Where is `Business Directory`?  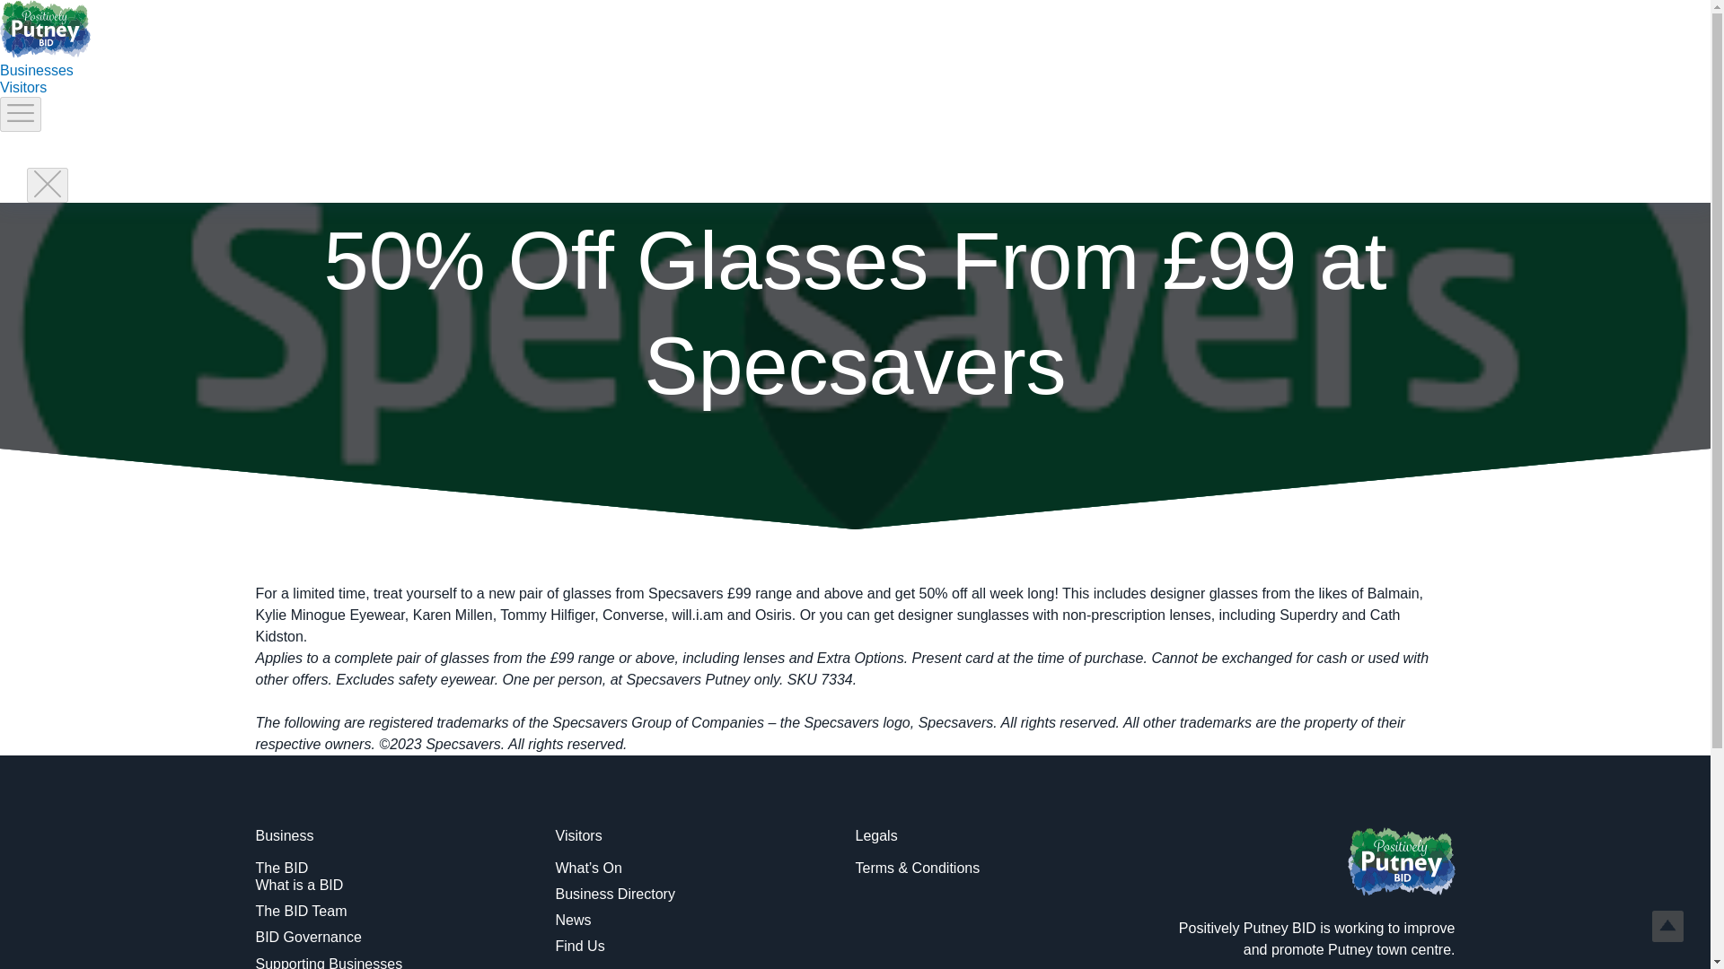
Business Directory is located at coordinates (614, 894).